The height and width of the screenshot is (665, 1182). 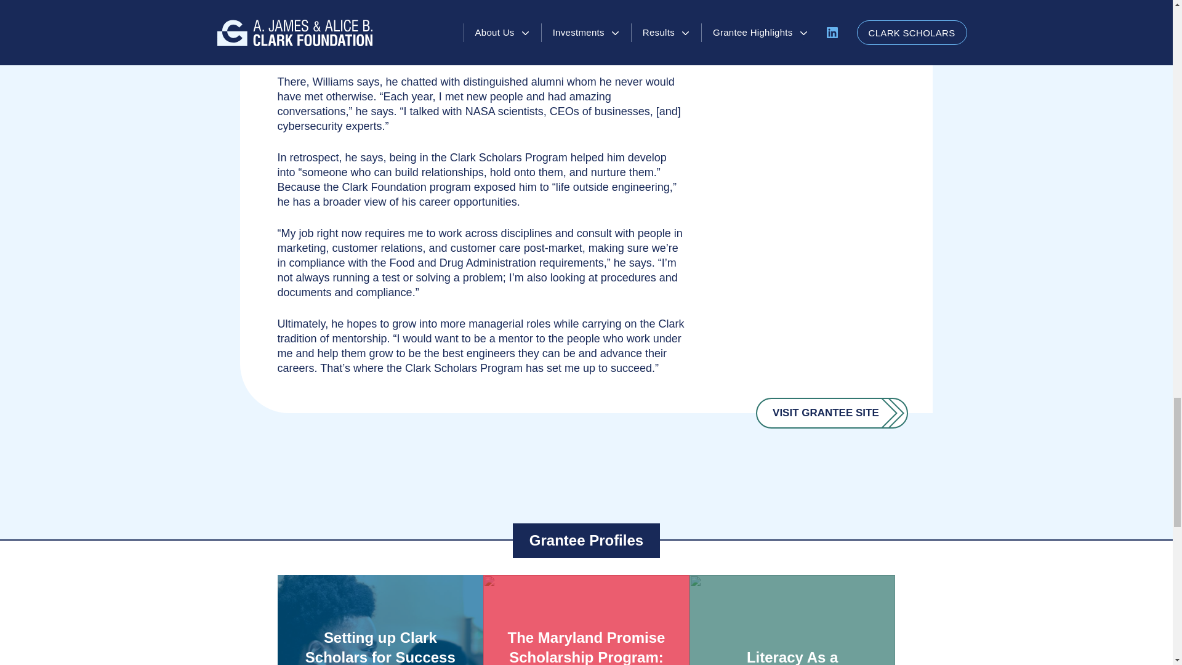 I want to click on Literacy As a Human Right, so click(x=792, y=620).